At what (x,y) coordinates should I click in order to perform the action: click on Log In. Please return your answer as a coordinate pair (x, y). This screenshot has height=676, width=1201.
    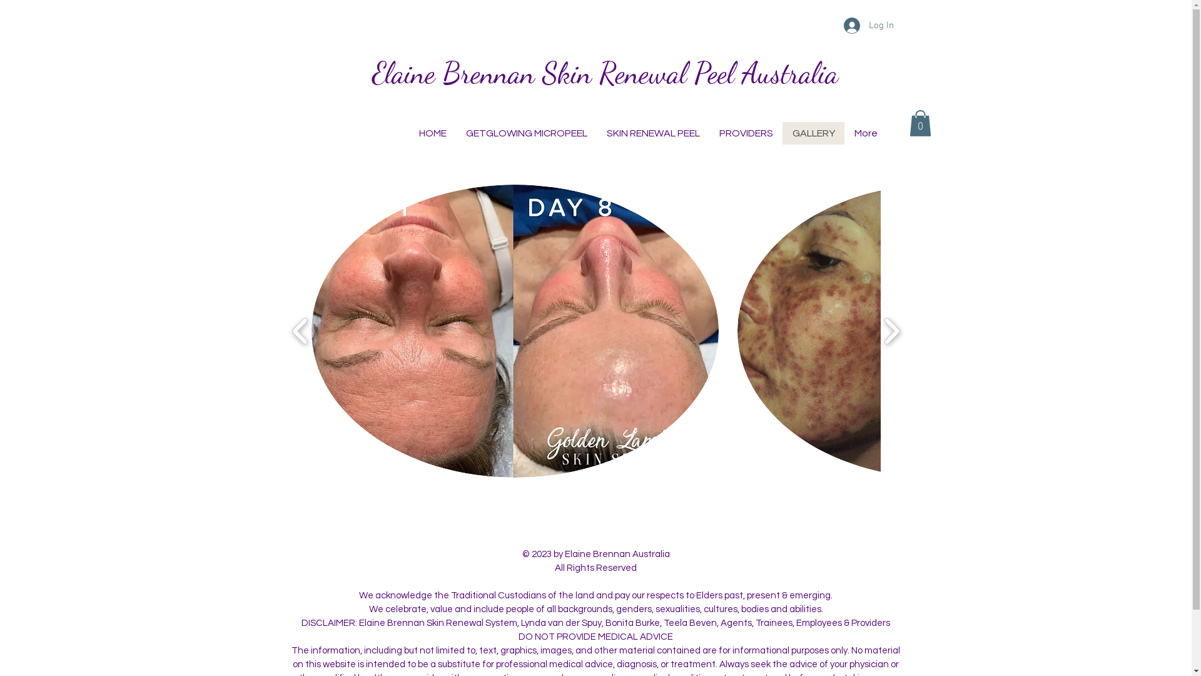
    Looking at the image, I should click on (868, 26).